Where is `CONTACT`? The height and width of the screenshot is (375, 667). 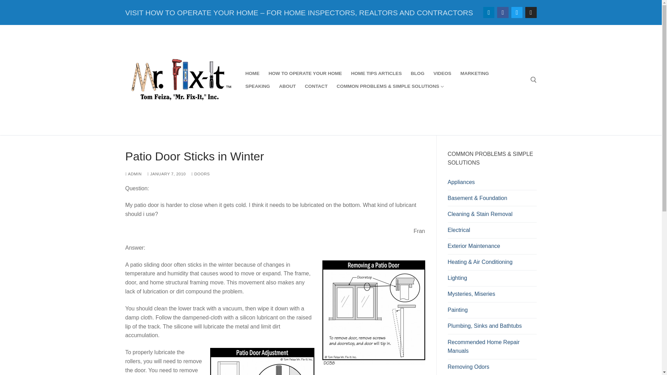 CONTACT is located at coordinates (316, 86).